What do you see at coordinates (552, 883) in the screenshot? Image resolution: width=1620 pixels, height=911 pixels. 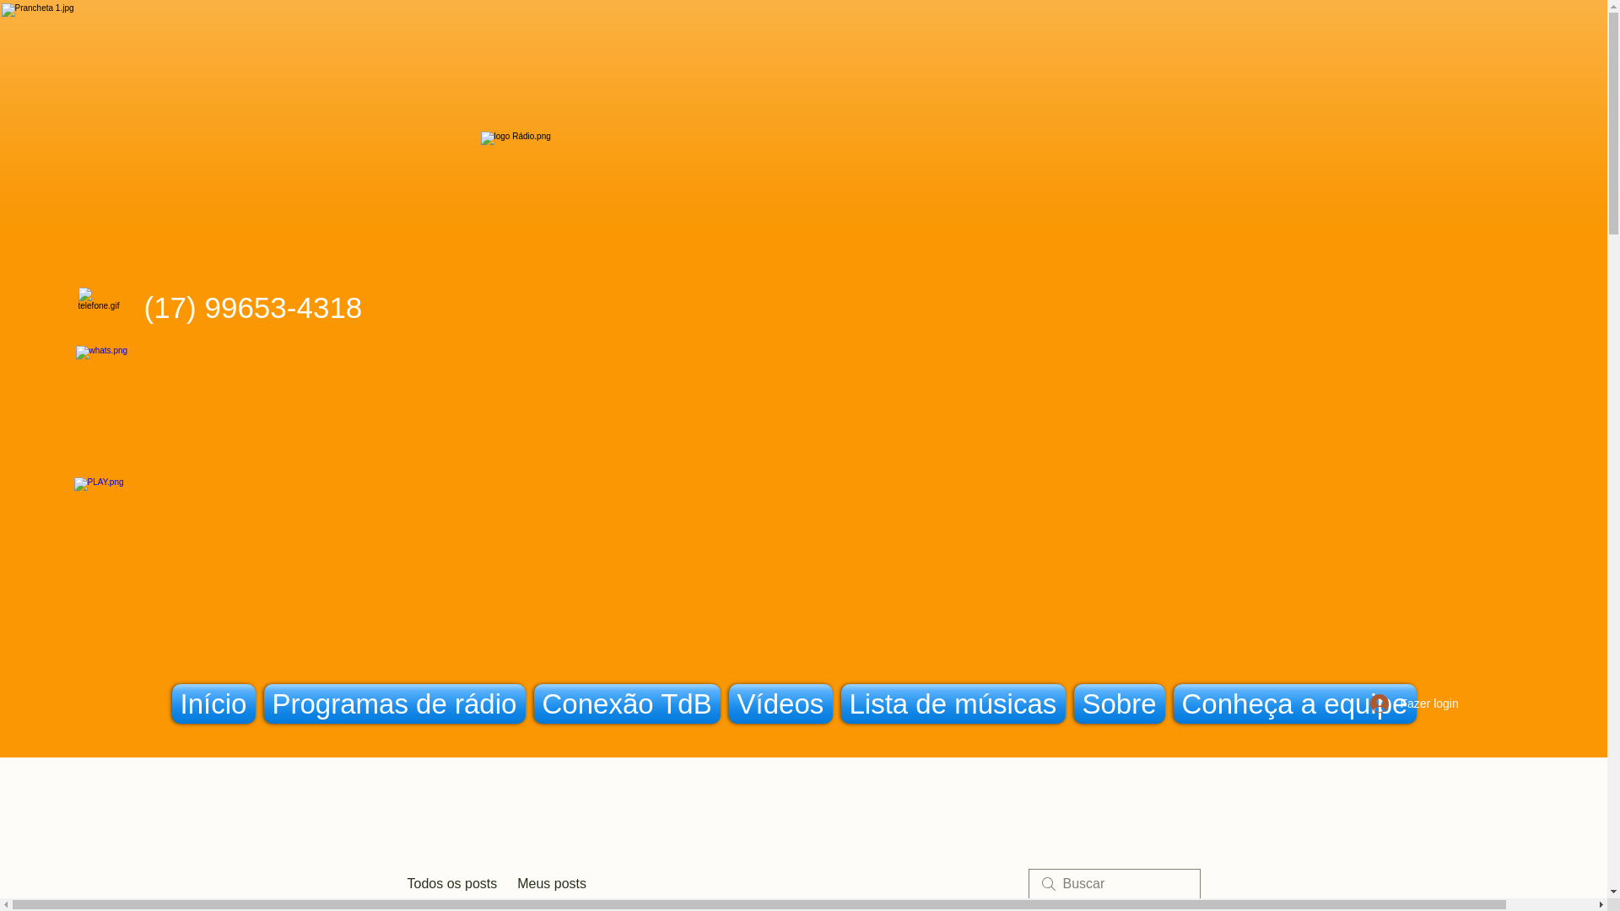 I see `Meus posts` at bounding box center [552, 883].